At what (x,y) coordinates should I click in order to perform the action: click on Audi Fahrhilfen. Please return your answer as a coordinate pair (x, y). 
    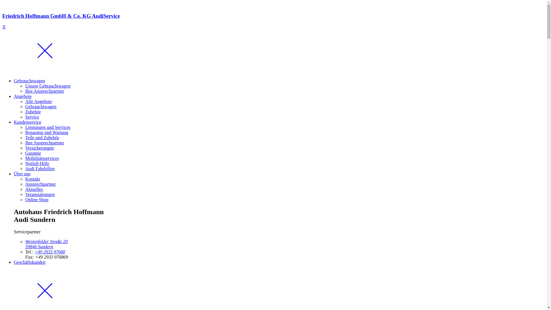
    Looking at the image, I should click on (40, 169).